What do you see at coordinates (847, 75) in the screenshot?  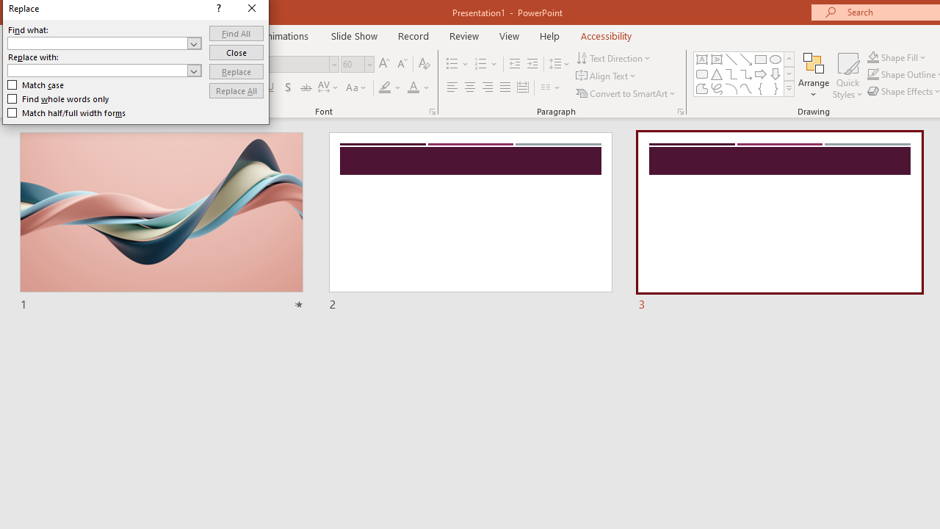 I see `Quick Styles` at bounding box center [847, 75].